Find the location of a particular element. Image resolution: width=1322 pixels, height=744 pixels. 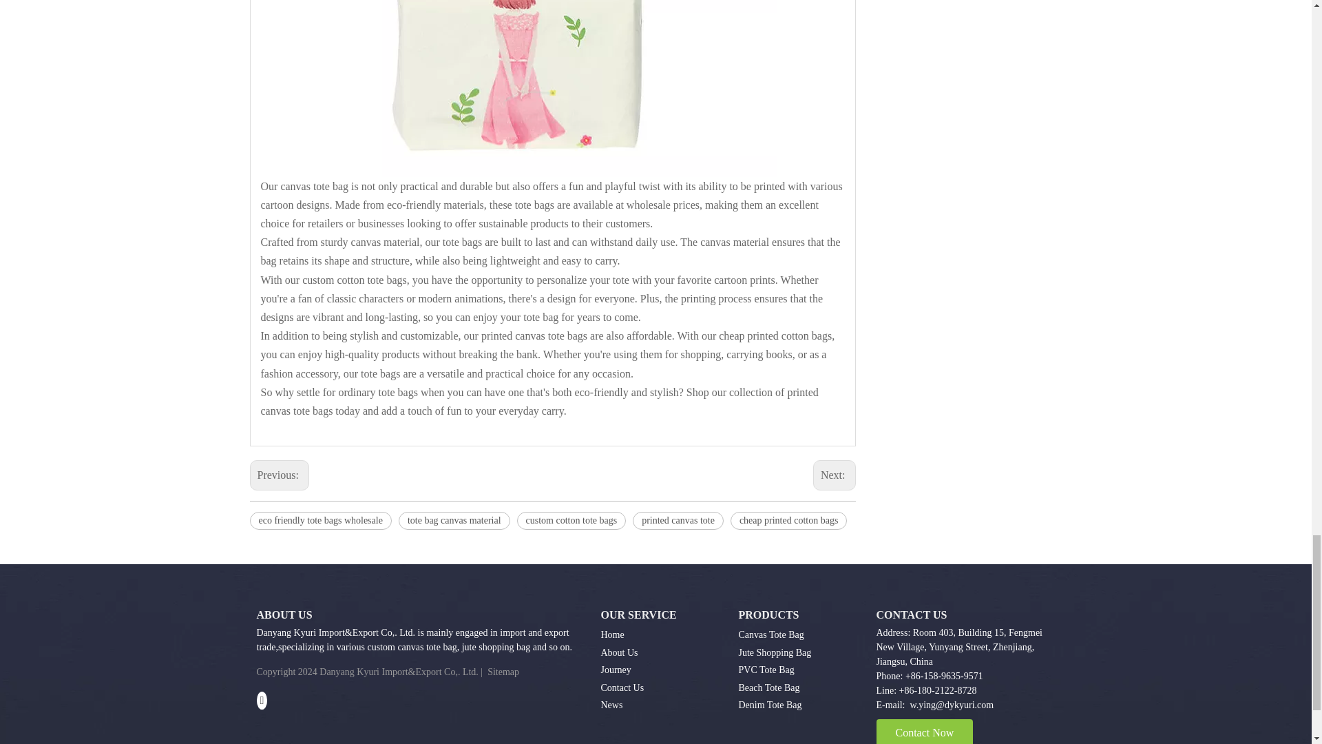

custom cotton tote bags is located at coordinates (571, 521).